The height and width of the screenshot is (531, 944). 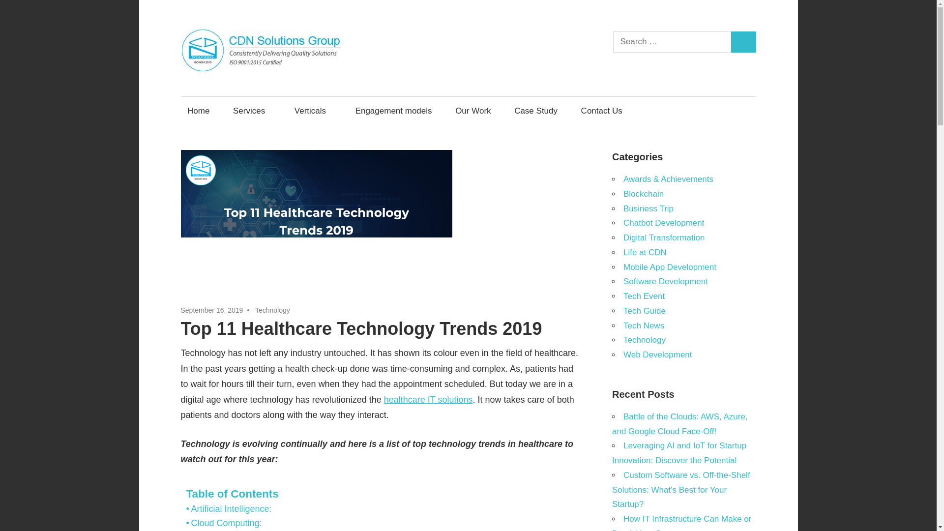 I want to click on Case Study, so click(x=536, y=110).